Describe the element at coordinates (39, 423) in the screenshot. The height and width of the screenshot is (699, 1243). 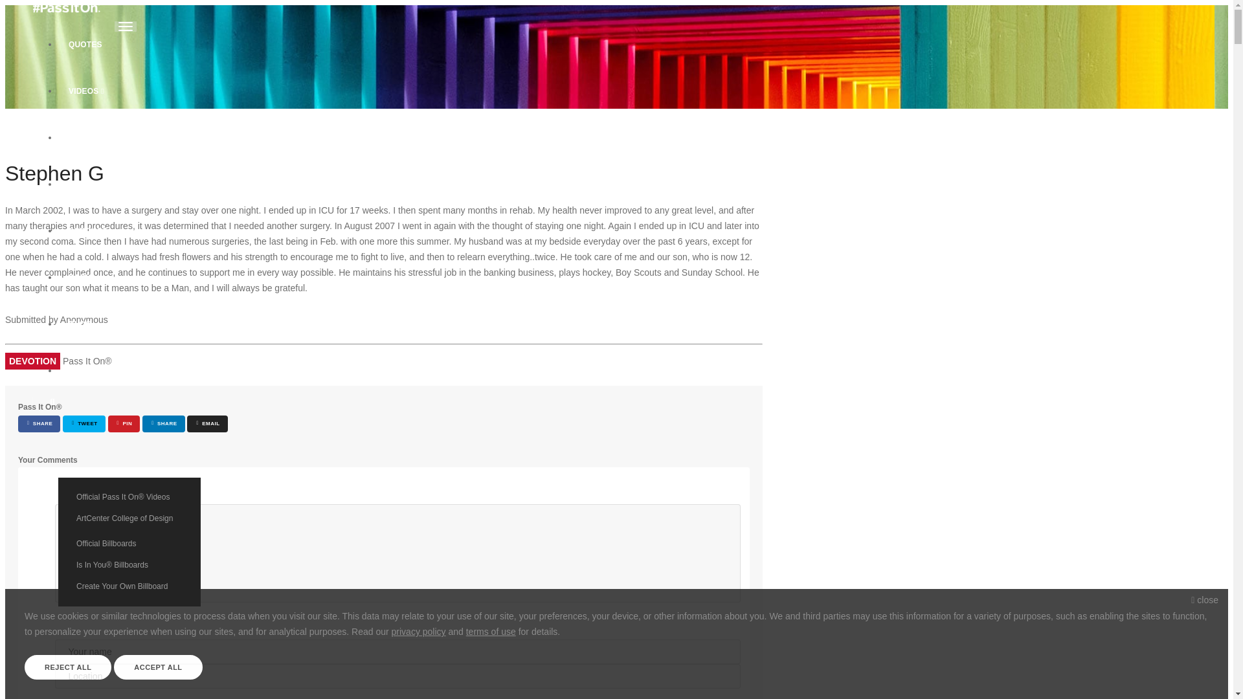
I see `  SHARE` at that location.